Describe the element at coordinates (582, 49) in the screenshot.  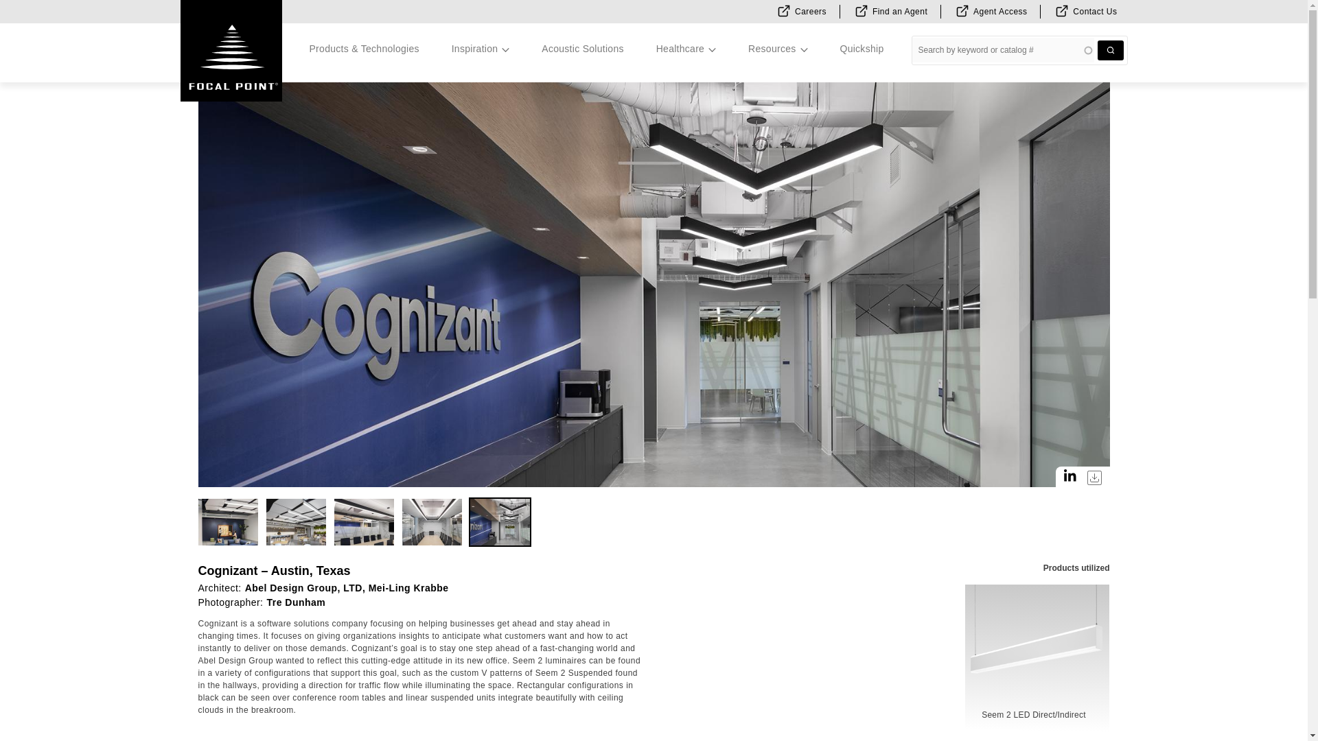
I see `Acoustic Solutions` at that location.